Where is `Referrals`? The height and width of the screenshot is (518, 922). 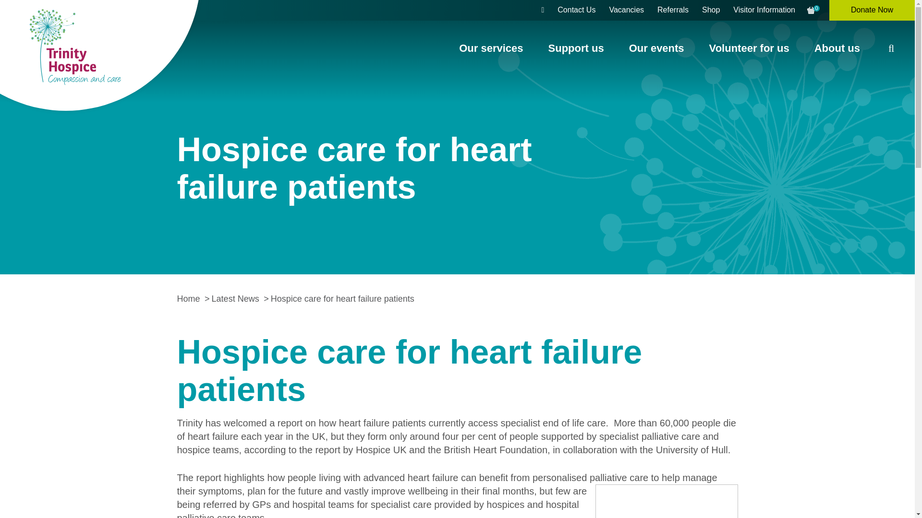 Referrals is located at coordinates (673, 11).